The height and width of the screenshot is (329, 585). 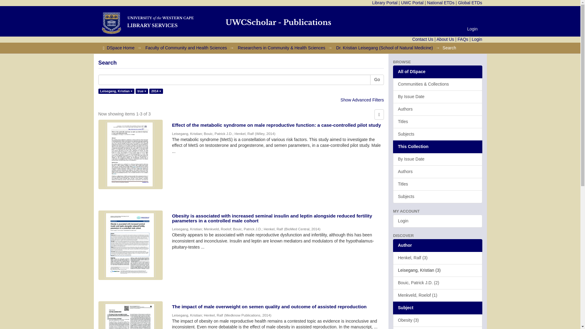 What do you see at coordinates (470, 3) in the screenshot?
I see `Global ETDs` at bounding box center [470, 3].